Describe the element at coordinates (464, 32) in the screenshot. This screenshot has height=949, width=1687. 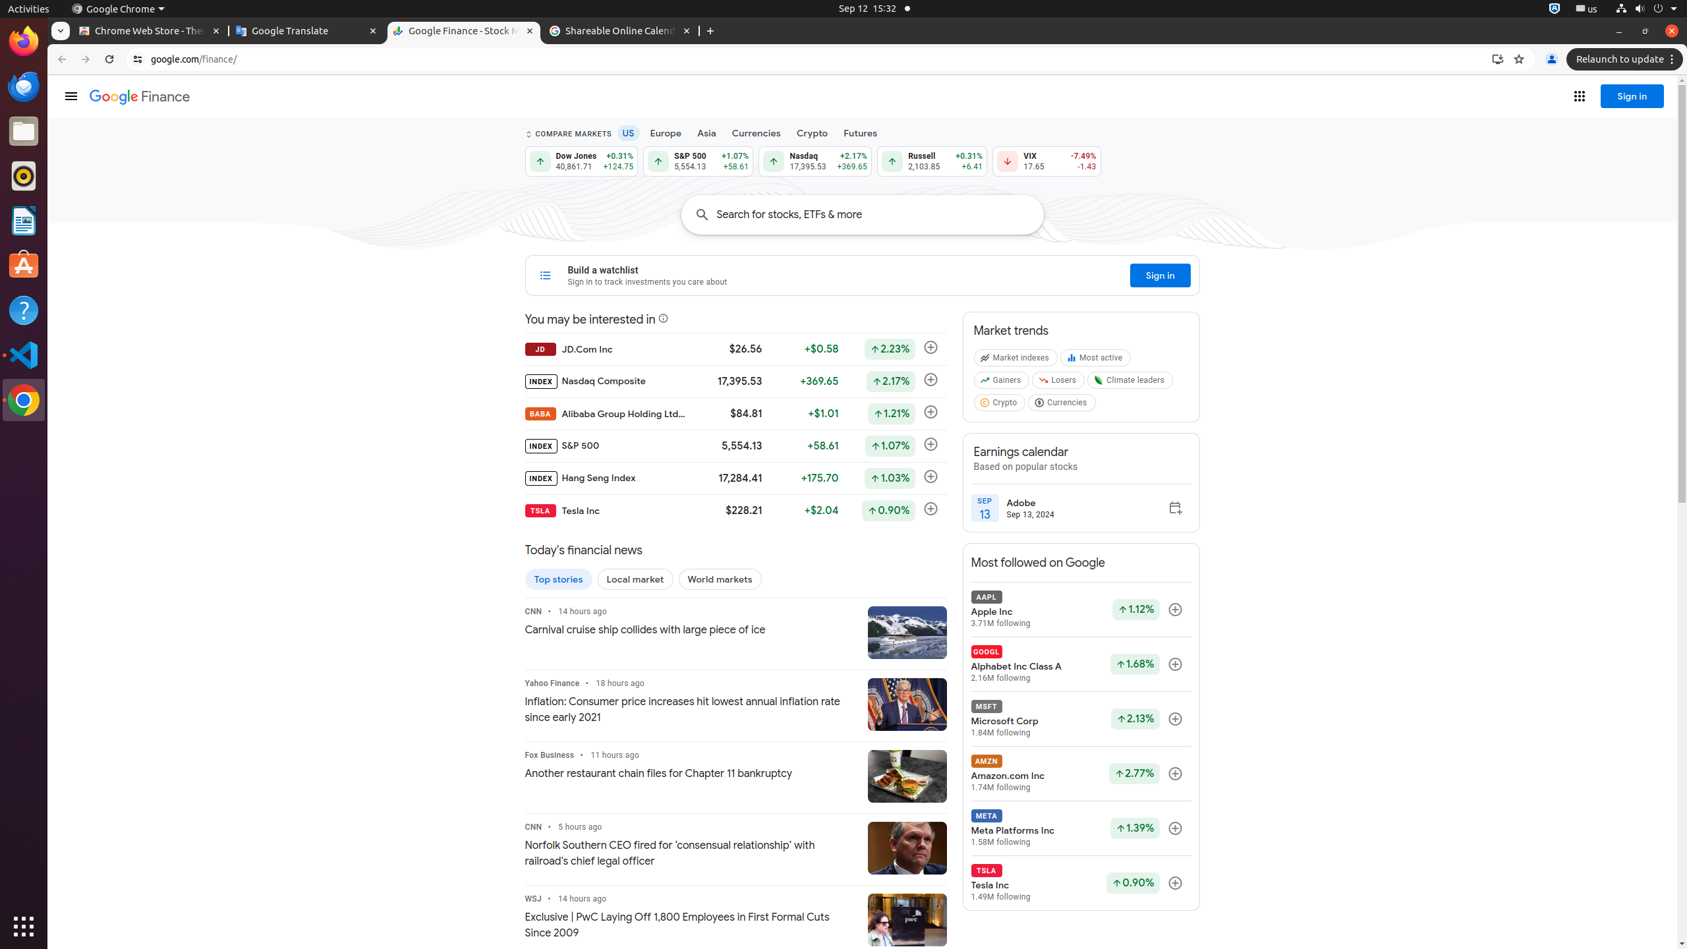
I see `Google Finance - Stock Market Prices, Real-time Quotes & Business News` at that location.